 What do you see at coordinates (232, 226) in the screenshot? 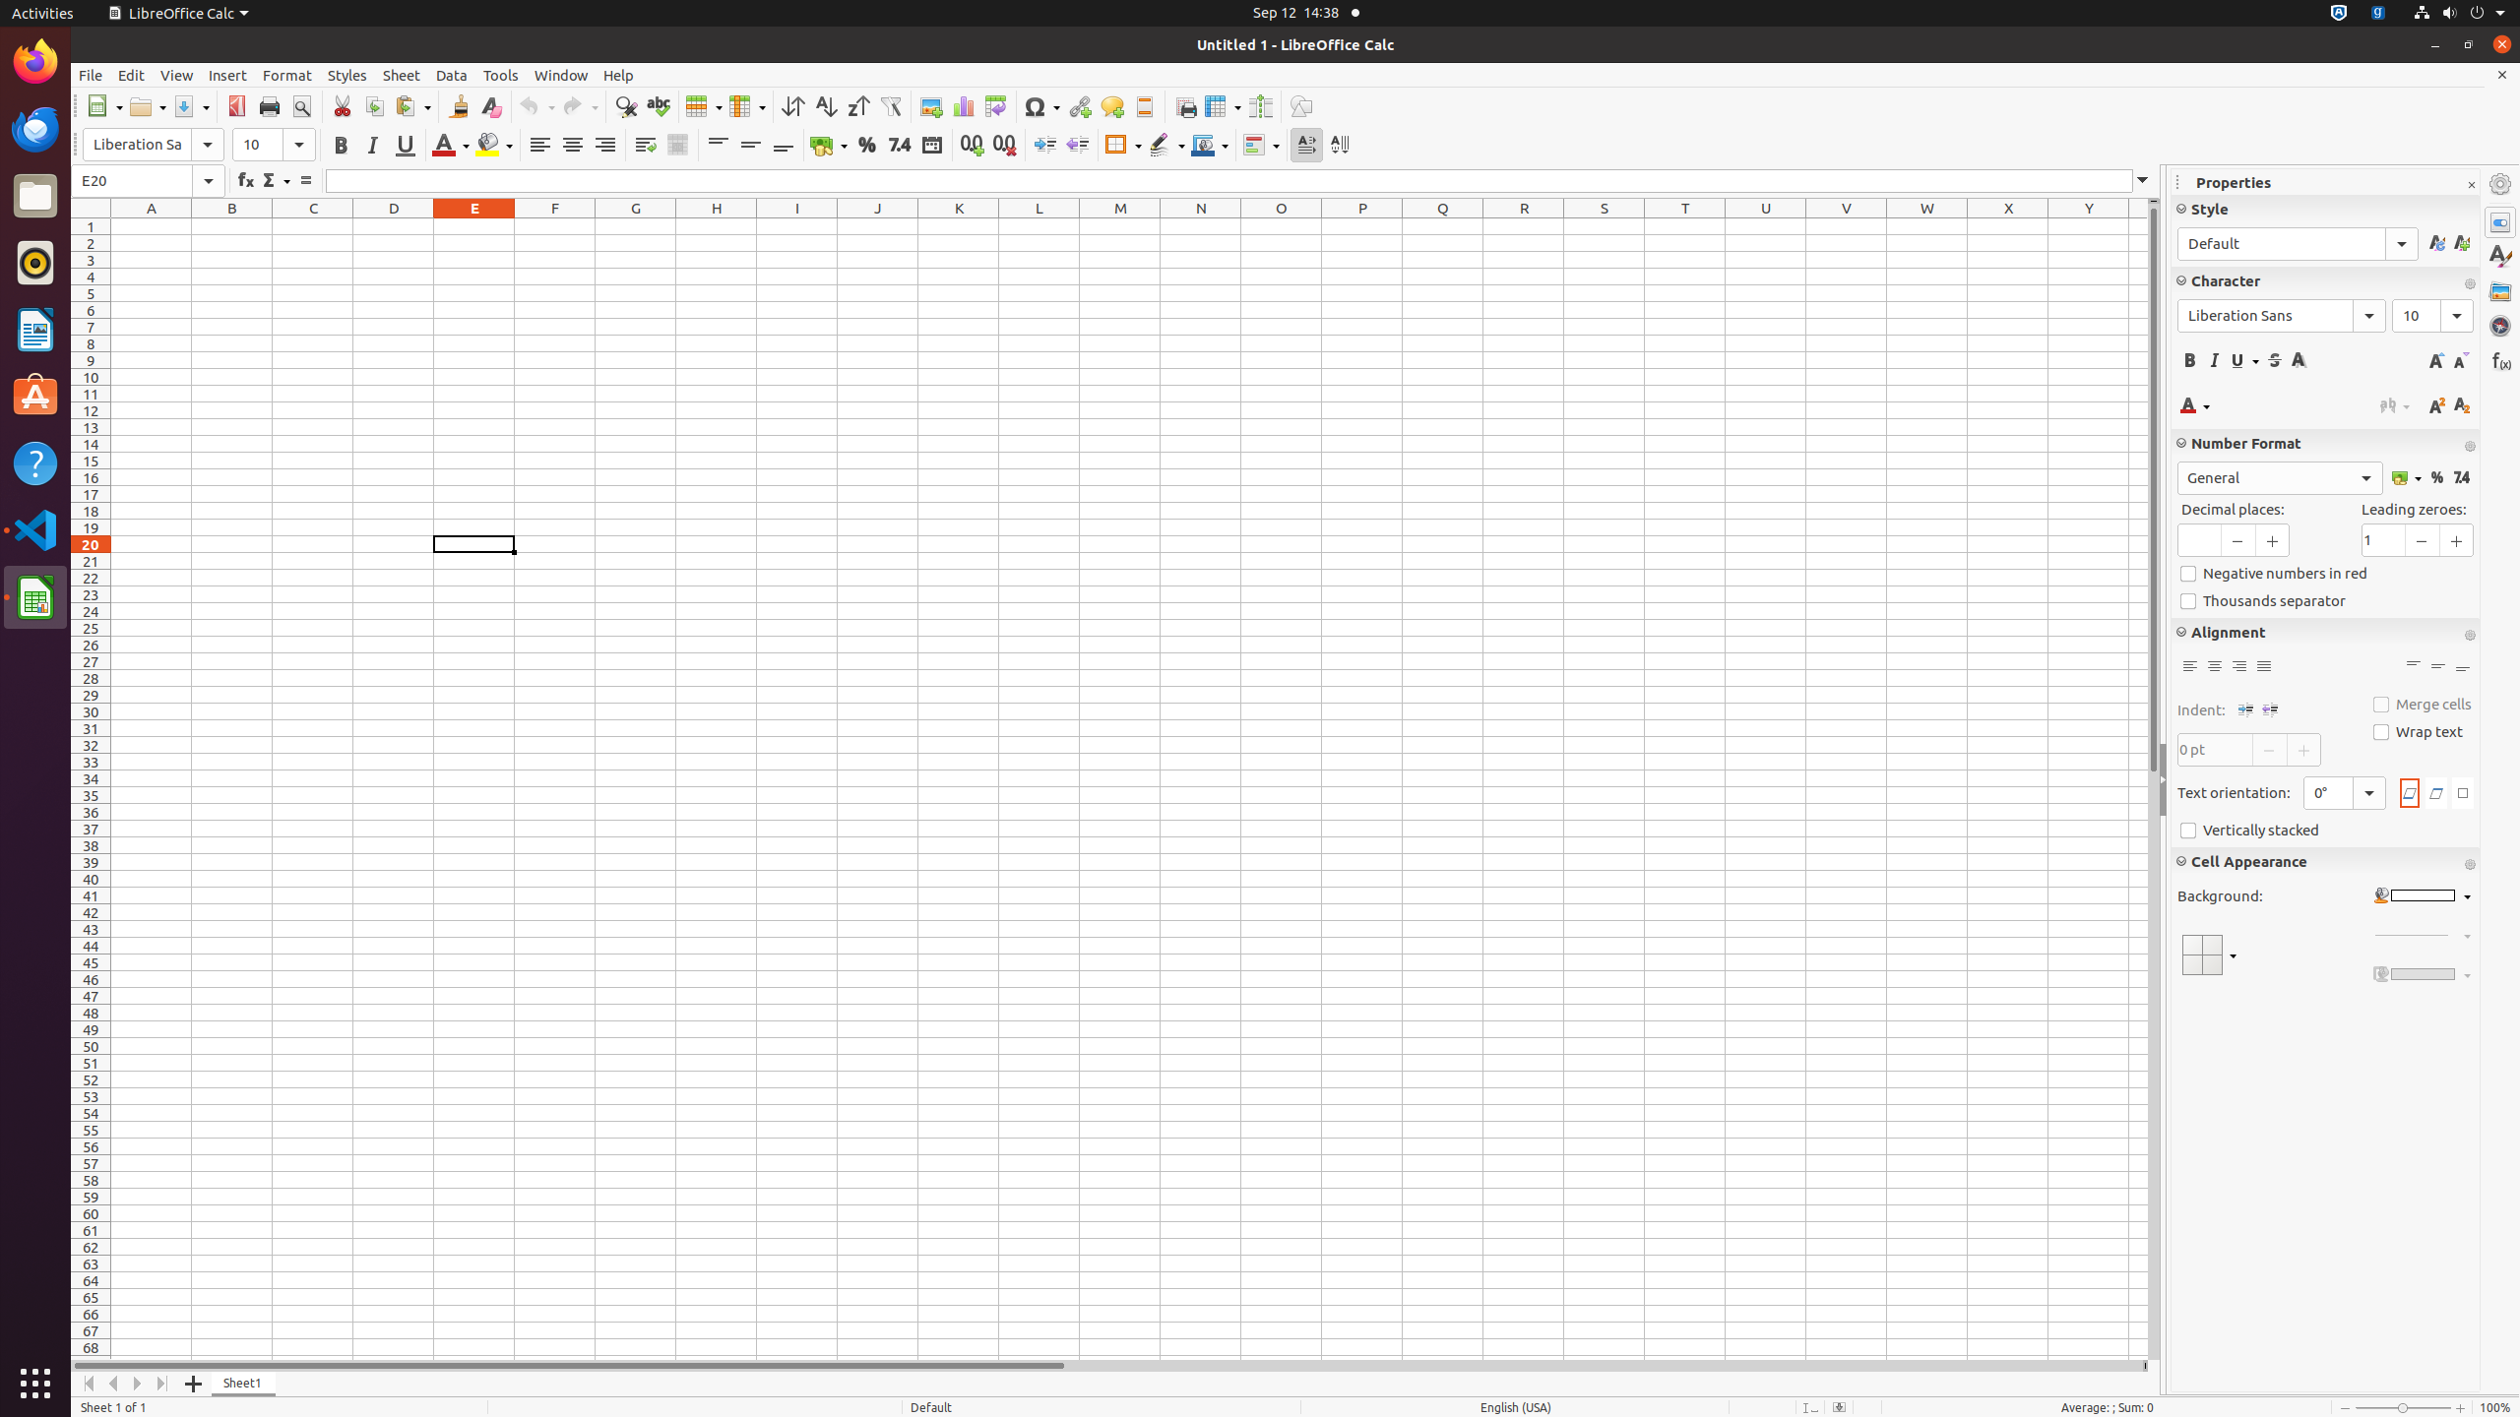
I see `B1` at bounding box center [232, 226].